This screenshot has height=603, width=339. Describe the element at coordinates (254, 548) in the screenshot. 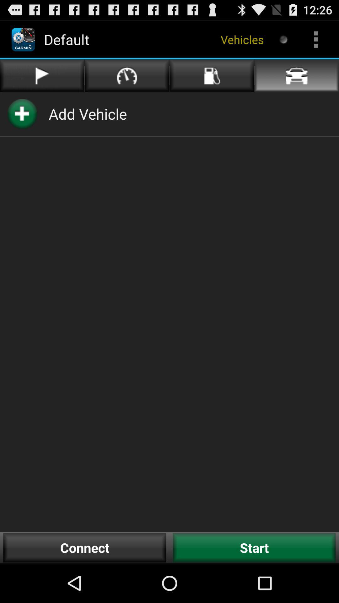

I see `launch the start item` at that location.